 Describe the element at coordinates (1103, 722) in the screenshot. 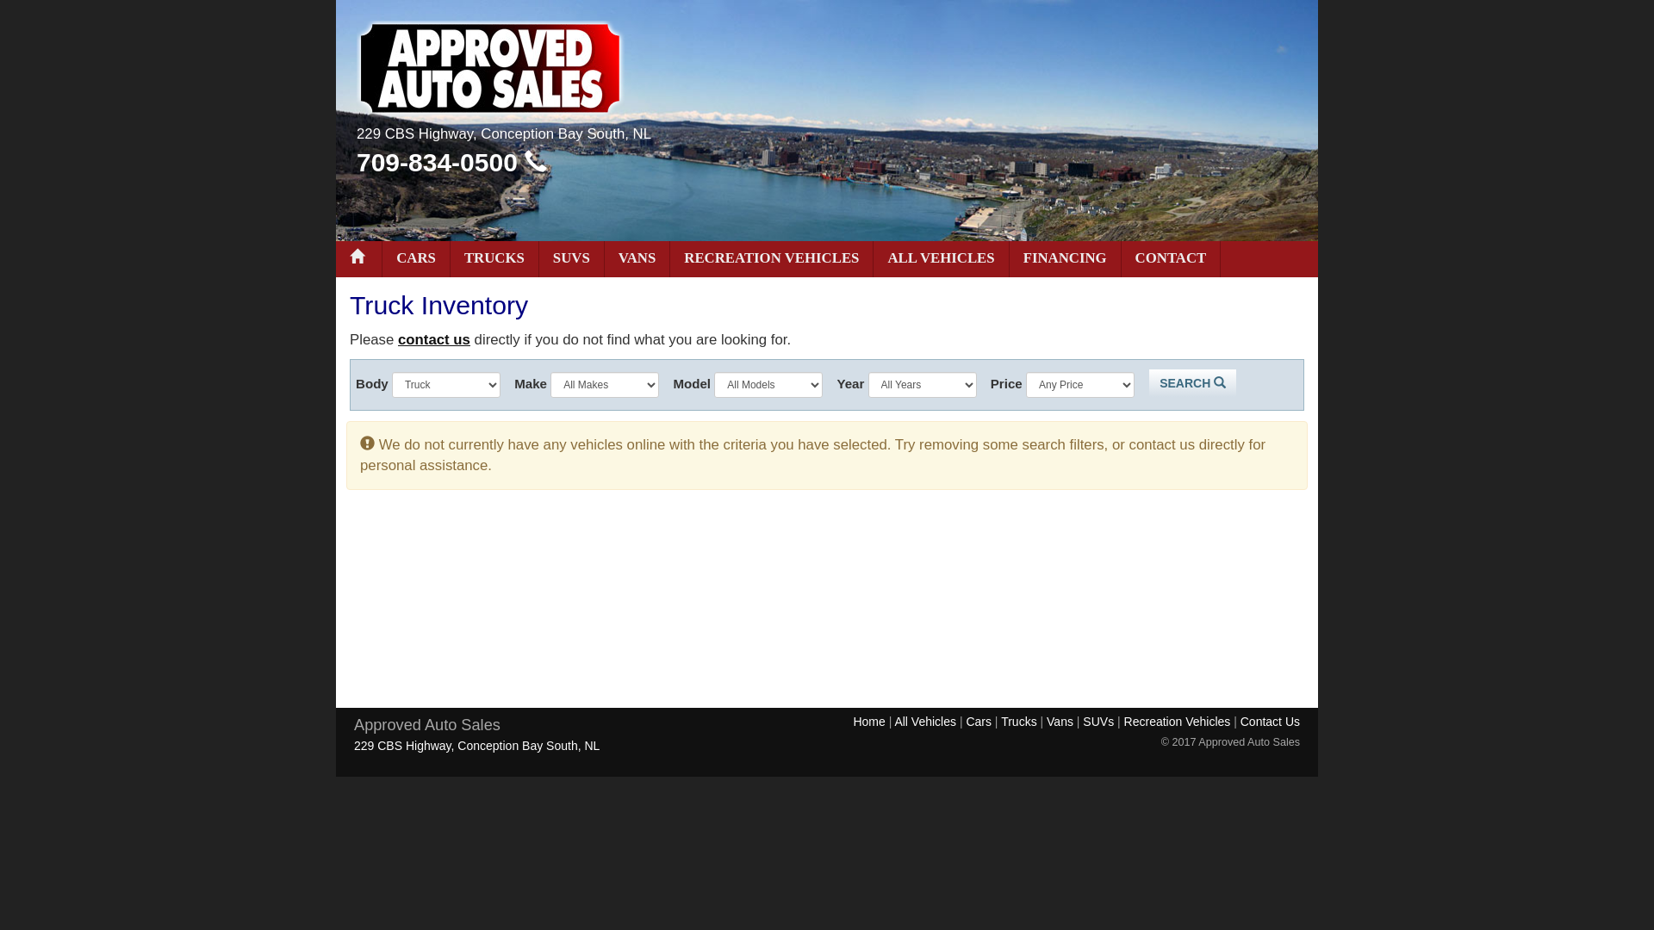

I see `SUVs` at that location.